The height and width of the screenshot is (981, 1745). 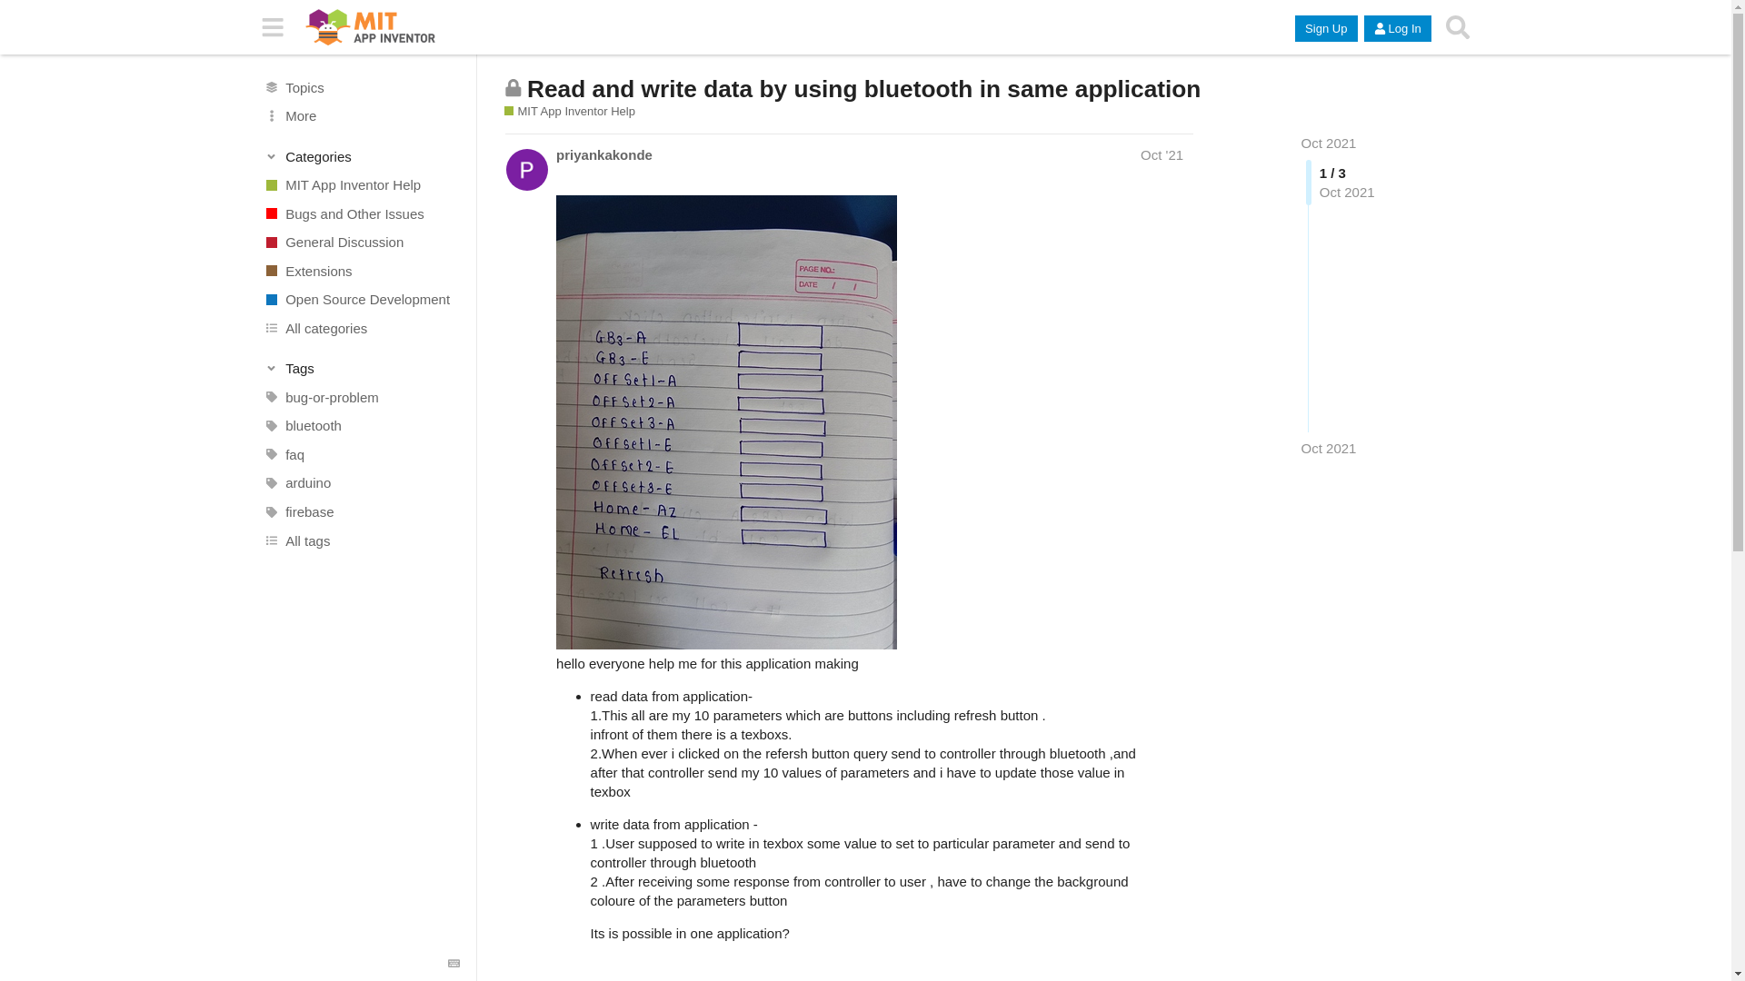 I want to click on bug-or-problem, so click(x=361, y=398).